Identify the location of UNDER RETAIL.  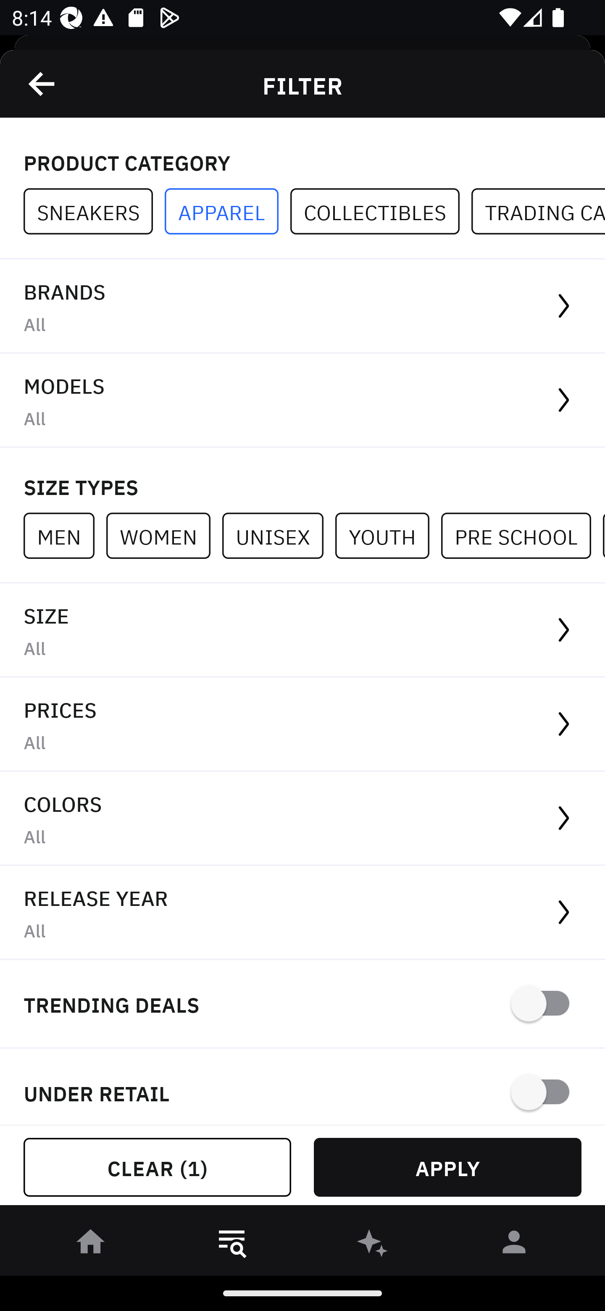
(302, 1087).